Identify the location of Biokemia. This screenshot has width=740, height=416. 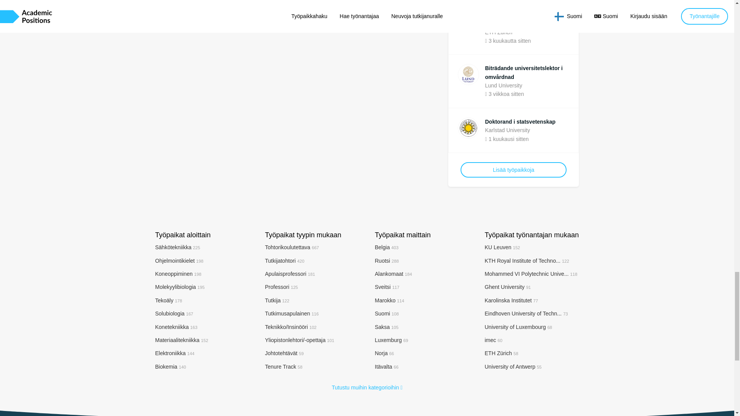
(170, 367).